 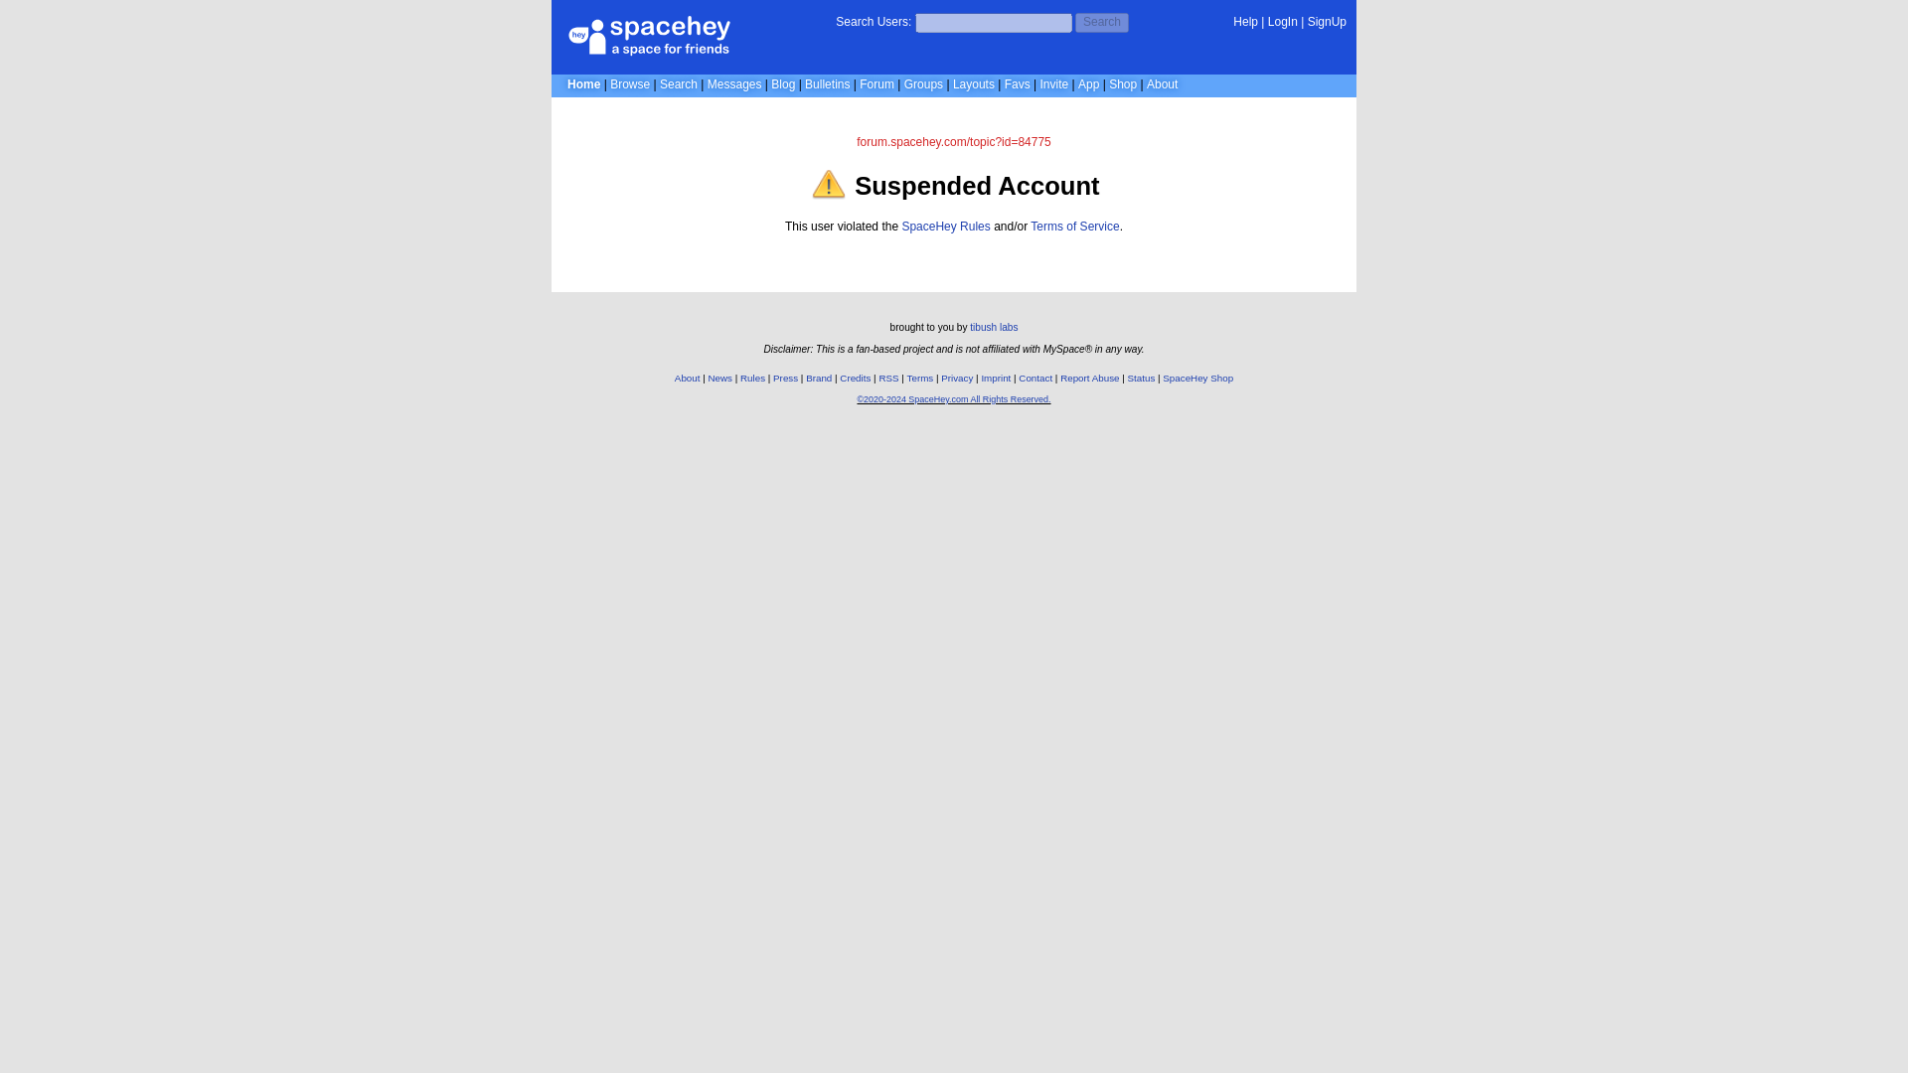 What do you see at coordinates (1087, 83) in the screenshot?
I see `App` at bounding box center [1087, 83].